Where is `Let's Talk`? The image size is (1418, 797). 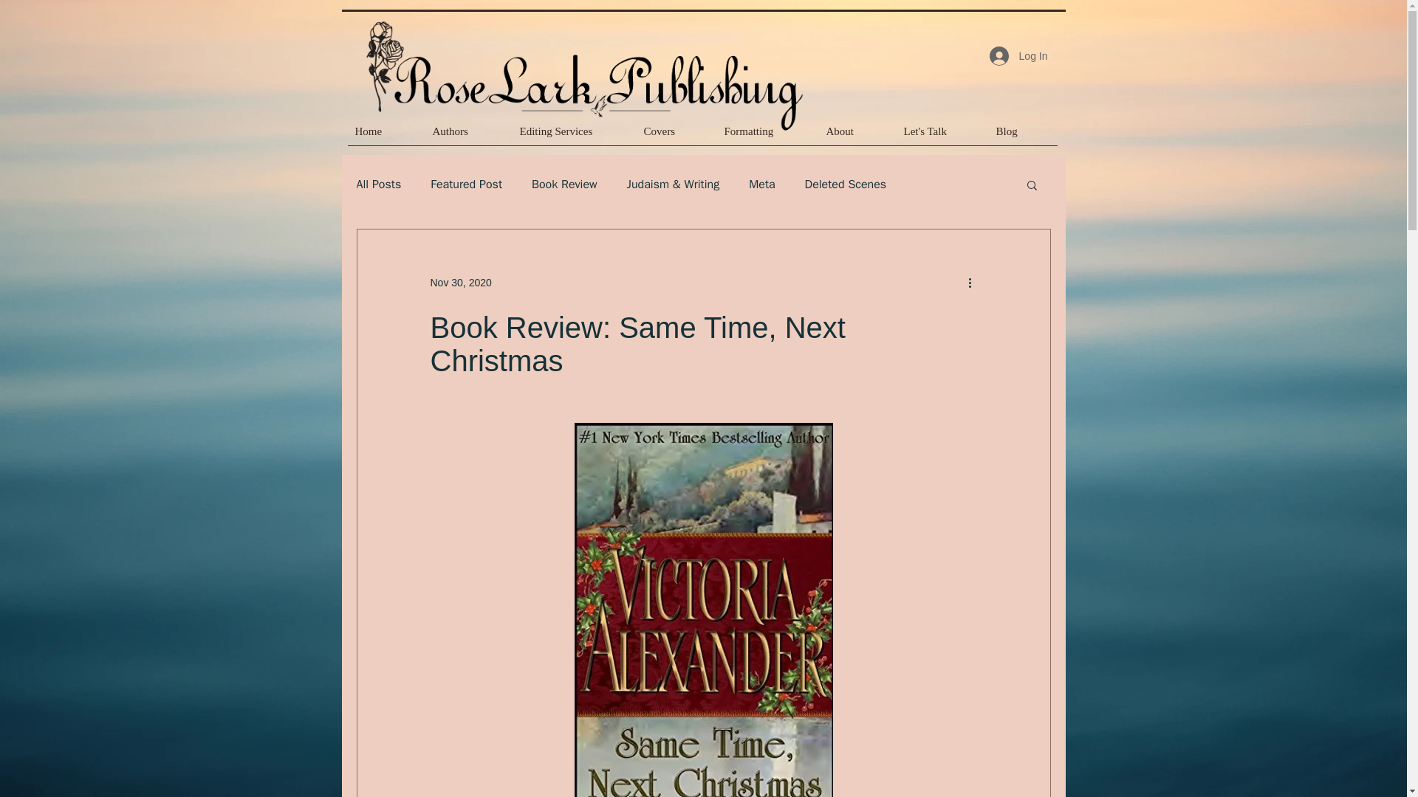 Let's Talk is located at coordinates (942, 136).